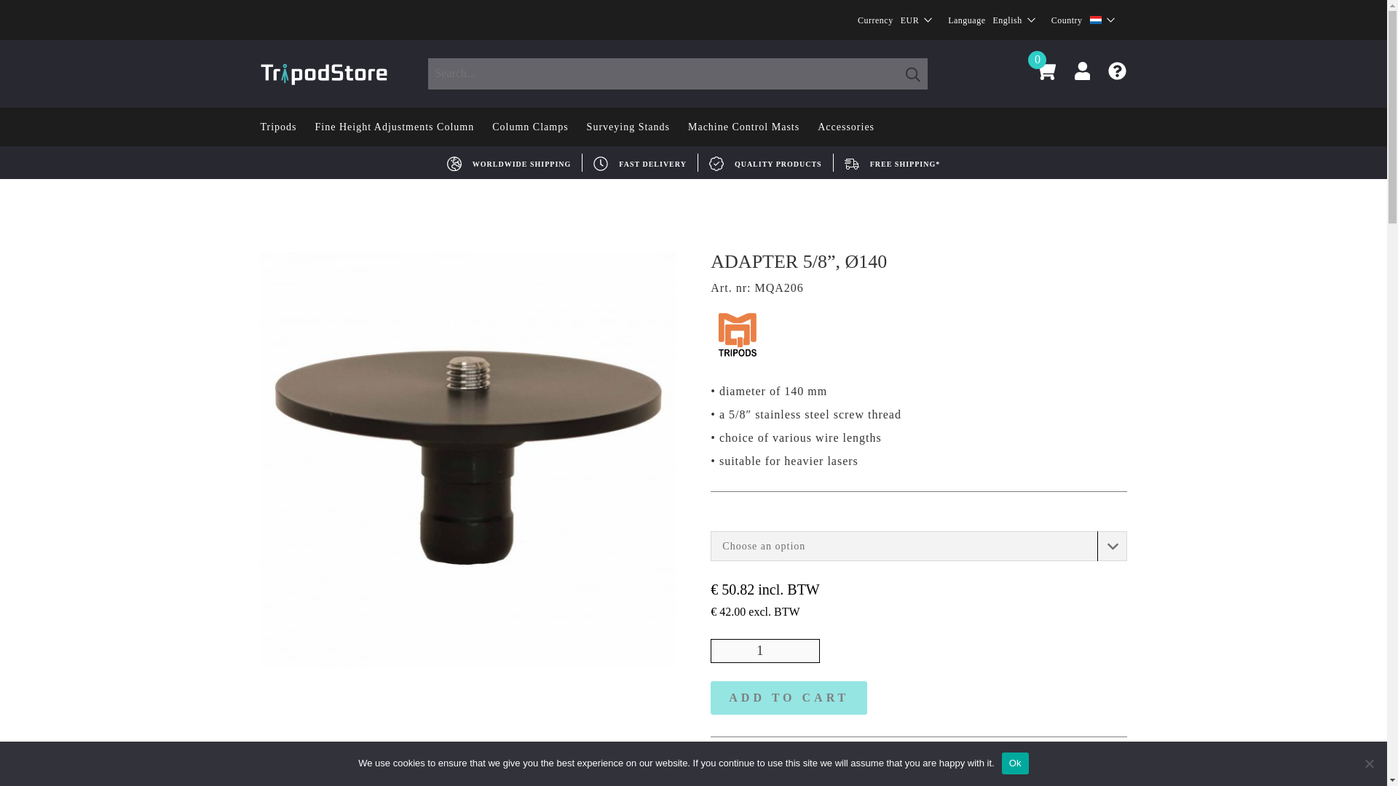  Describe the element at coordinates (628, 127) in the screenshot. I see `Surveying Stands` at that location.